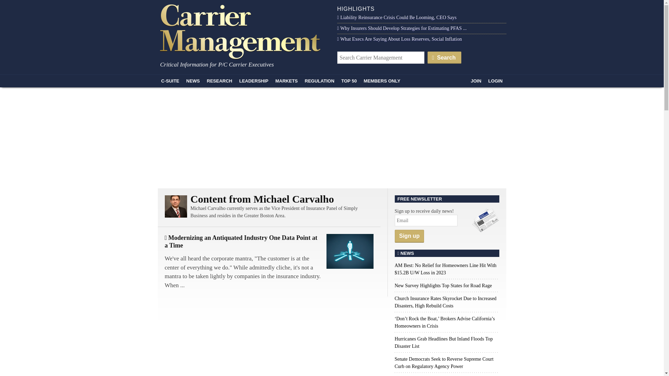 The width and height of the screenshot is (669, 376). Describe the element at coordinates (243, 31) in the screenshot. I see `Carrier Management` at that location.